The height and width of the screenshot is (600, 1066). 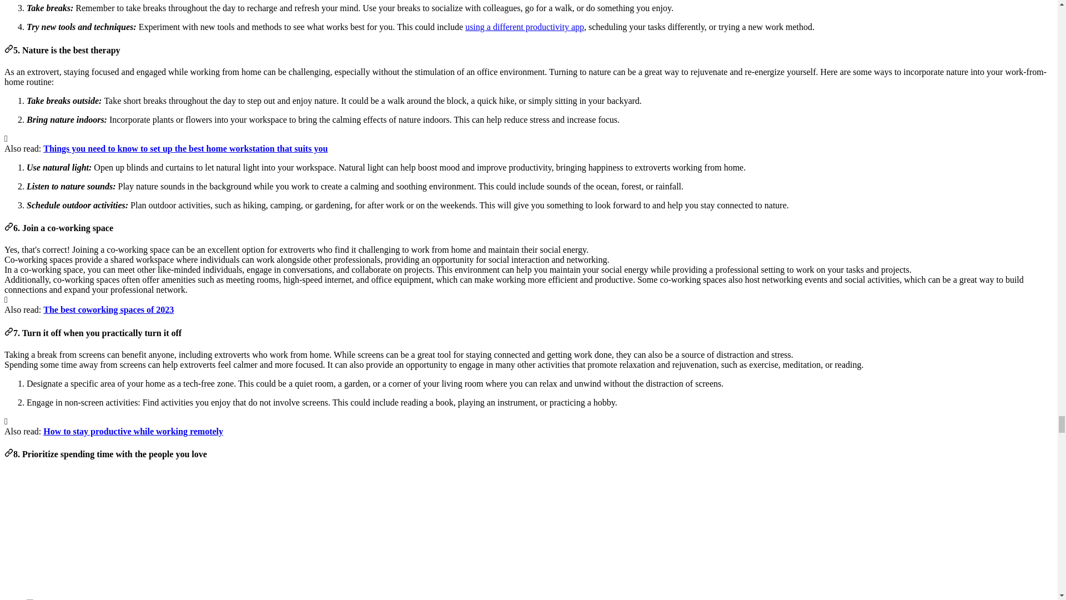 What do you see at coordinates (8, 454) in the screenshot?
I see `8. Prioritize spending time with the people you love` at bounding box center [8, 454].